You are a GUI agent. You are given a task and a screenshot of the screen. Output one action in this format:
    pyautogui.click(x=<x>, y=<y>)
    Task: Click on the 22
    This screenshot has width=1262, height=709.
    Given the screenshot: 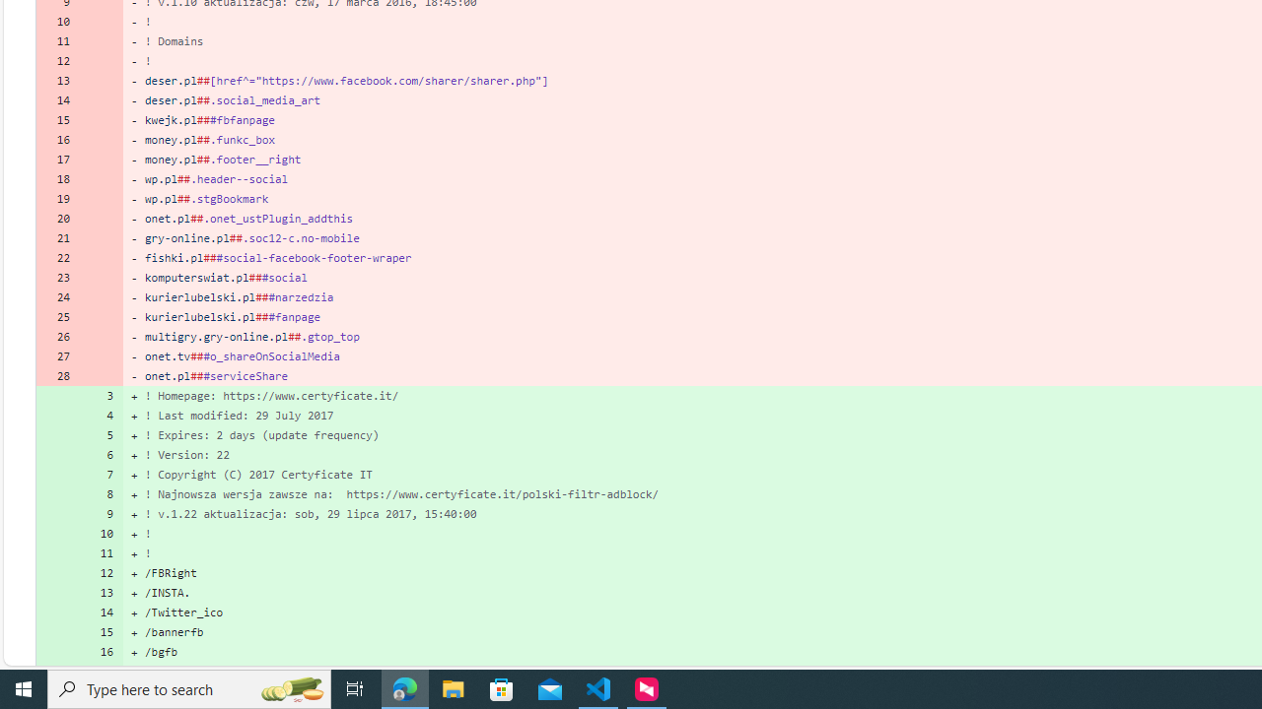 What is the action you would take?
    pyautogui.click(x=57, y=258)
    